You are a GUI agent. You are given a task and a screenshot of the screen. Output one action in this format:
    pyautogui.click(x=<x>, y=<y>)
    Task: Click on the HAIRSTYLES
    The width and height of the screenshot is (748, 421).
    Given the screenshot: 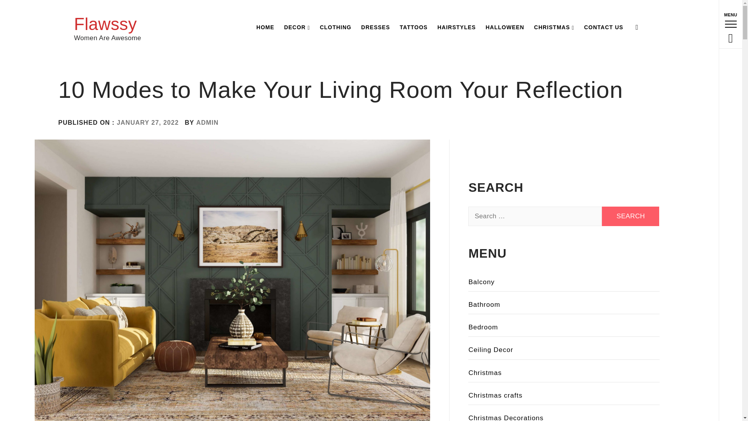 What is the action you would take?
    pyautogui.click(x=457, y=27)
    